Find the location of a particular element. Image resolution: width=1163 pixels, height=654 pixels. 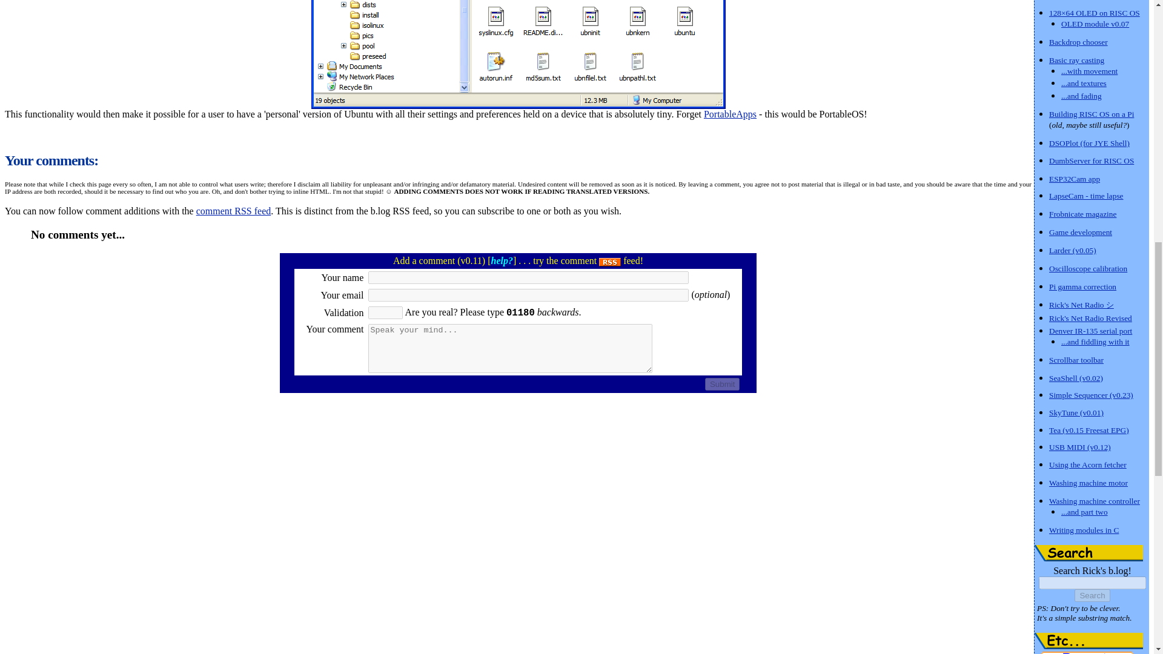

help? is located at coordinates (502, 260).